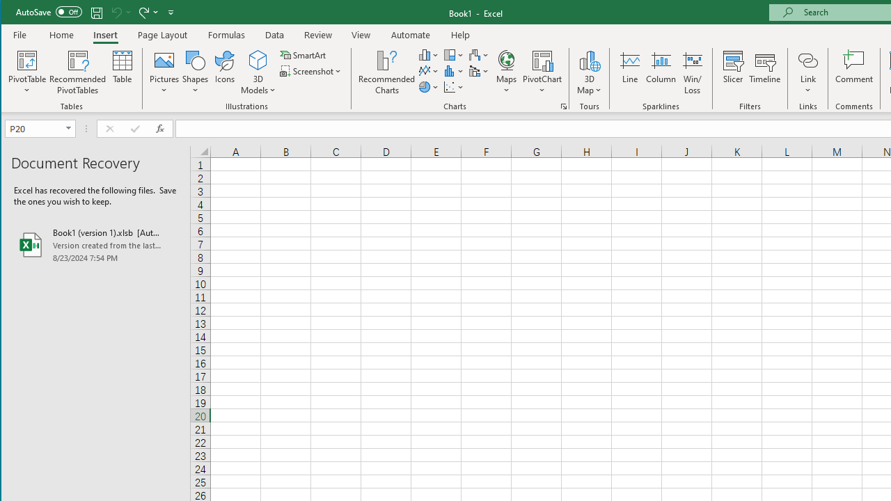 Image resolution: width=891 pixels, height=501 pixels. What do you see at coordinates (542, 72) in the screenshot?
I see `PivotChart` at bounding box center [542, 72].